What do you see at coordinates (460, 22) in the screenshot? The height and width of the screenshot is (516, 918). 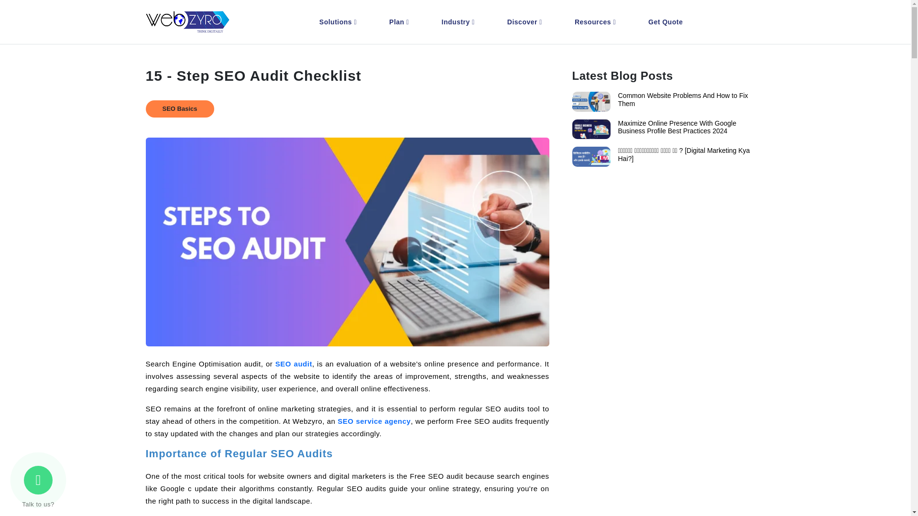 I see `Industry` at bounding box center [460, 22].